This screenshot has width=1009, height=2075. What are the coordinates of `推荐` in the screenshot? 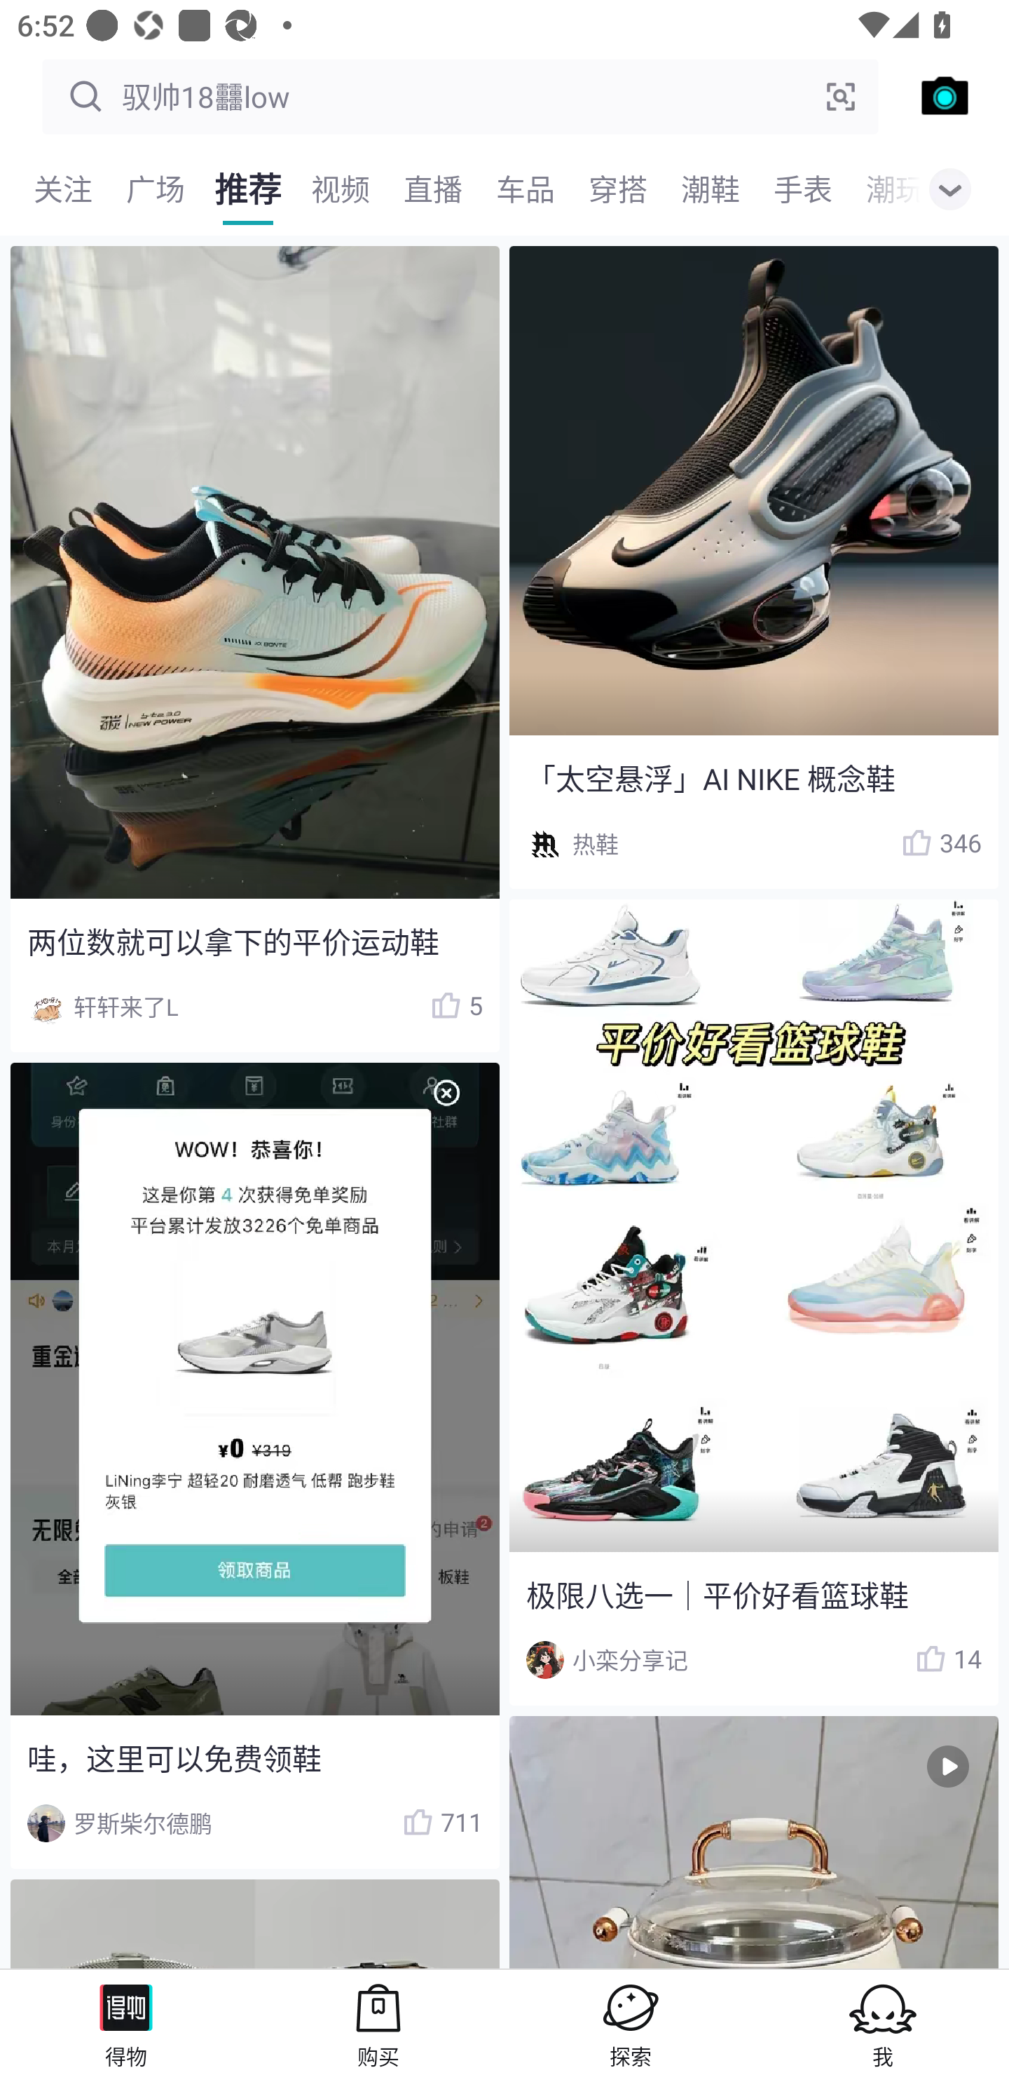 It's located at (248, 189).